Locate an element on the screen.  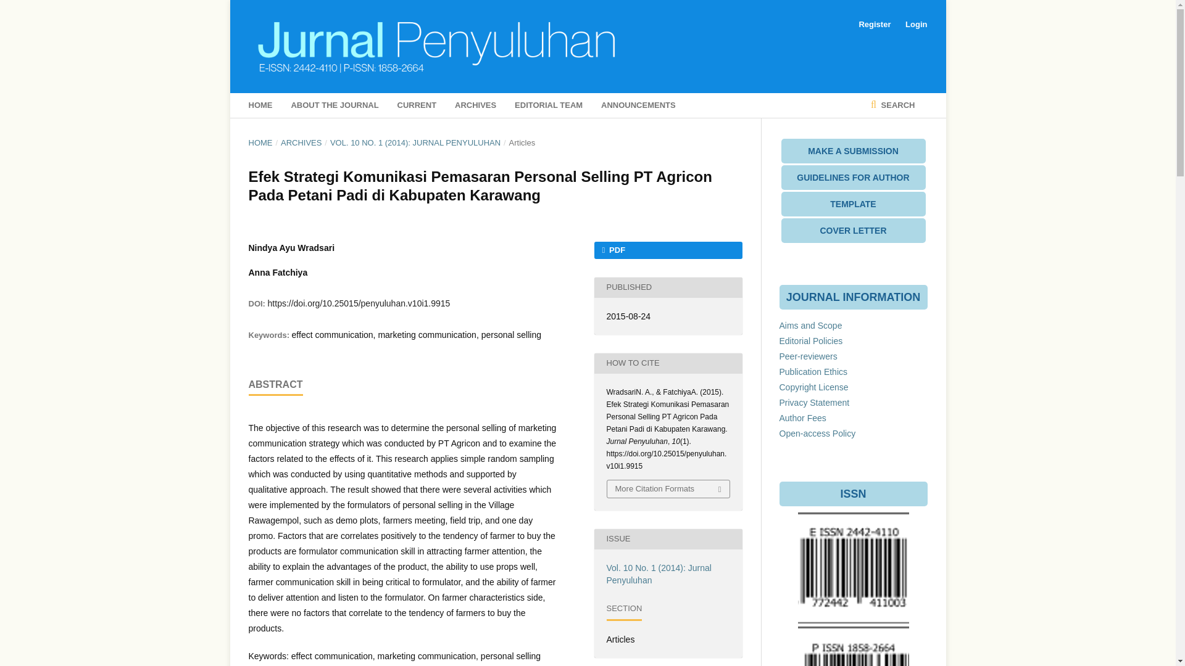
PDF is located at coordinates (667, 250).